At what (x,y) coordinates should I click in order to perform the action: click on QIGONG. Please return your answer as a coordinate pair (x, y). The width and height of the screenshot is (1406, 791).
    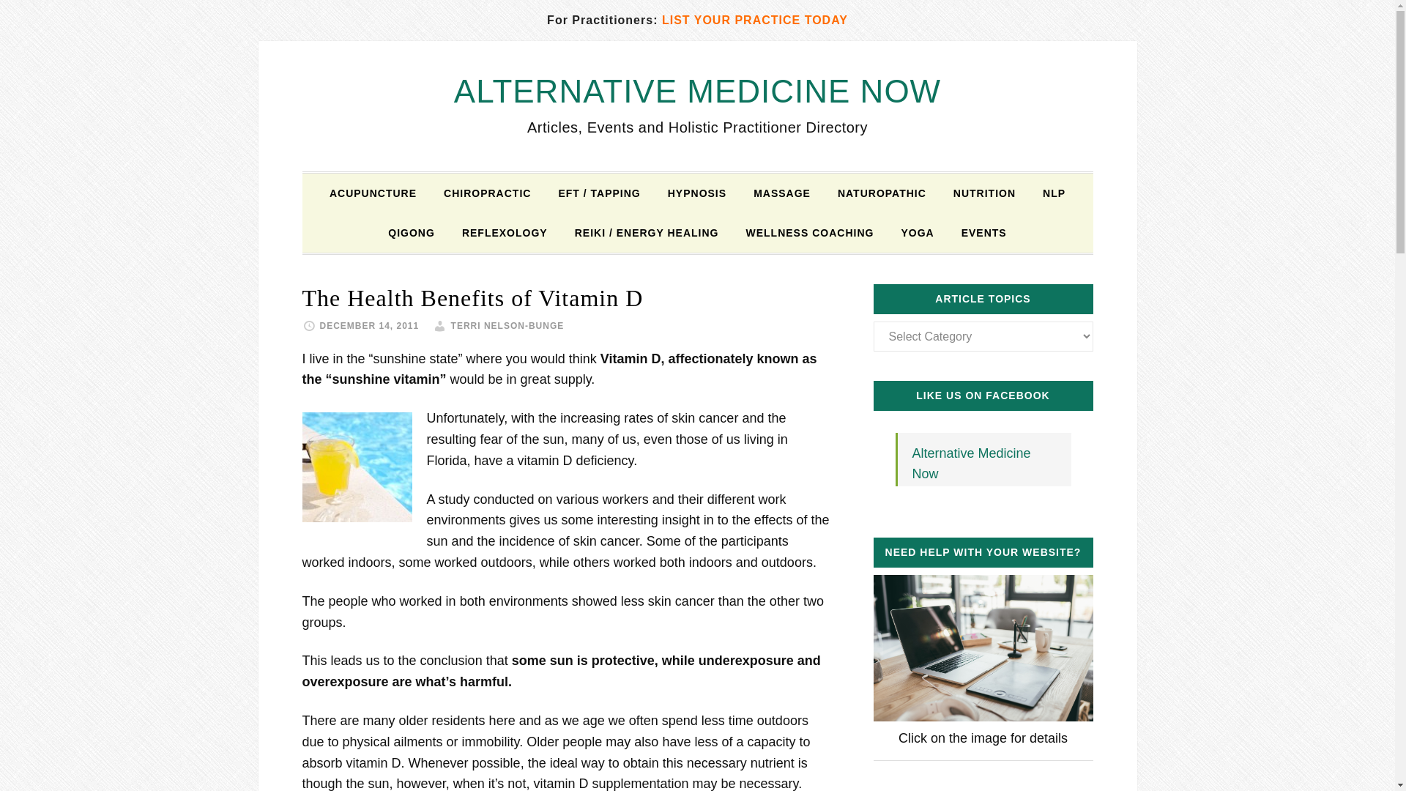
    Looking at the image, I should click on (412, 232).